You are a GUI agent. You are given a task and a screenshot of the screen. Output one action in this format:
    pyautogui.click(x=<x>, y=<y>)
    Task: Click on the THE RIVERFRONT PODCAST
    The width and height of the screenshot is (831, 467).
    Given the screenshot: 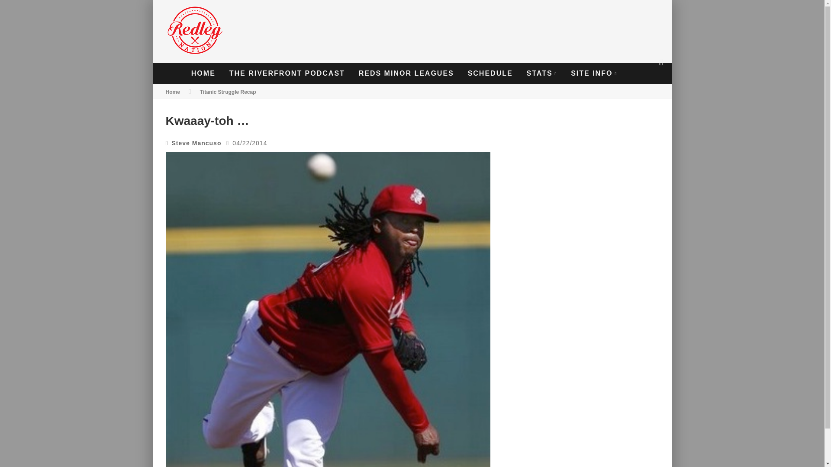 What is the action you would take?
    pyautogui.click(x=287, y=74)
    